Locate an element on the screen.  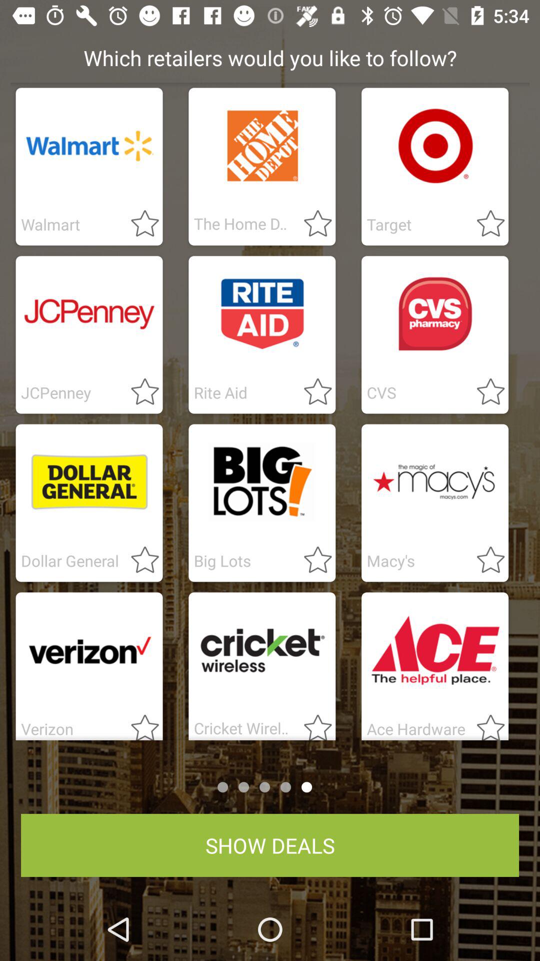
save it as star marked is located at coordinates (484, 561).